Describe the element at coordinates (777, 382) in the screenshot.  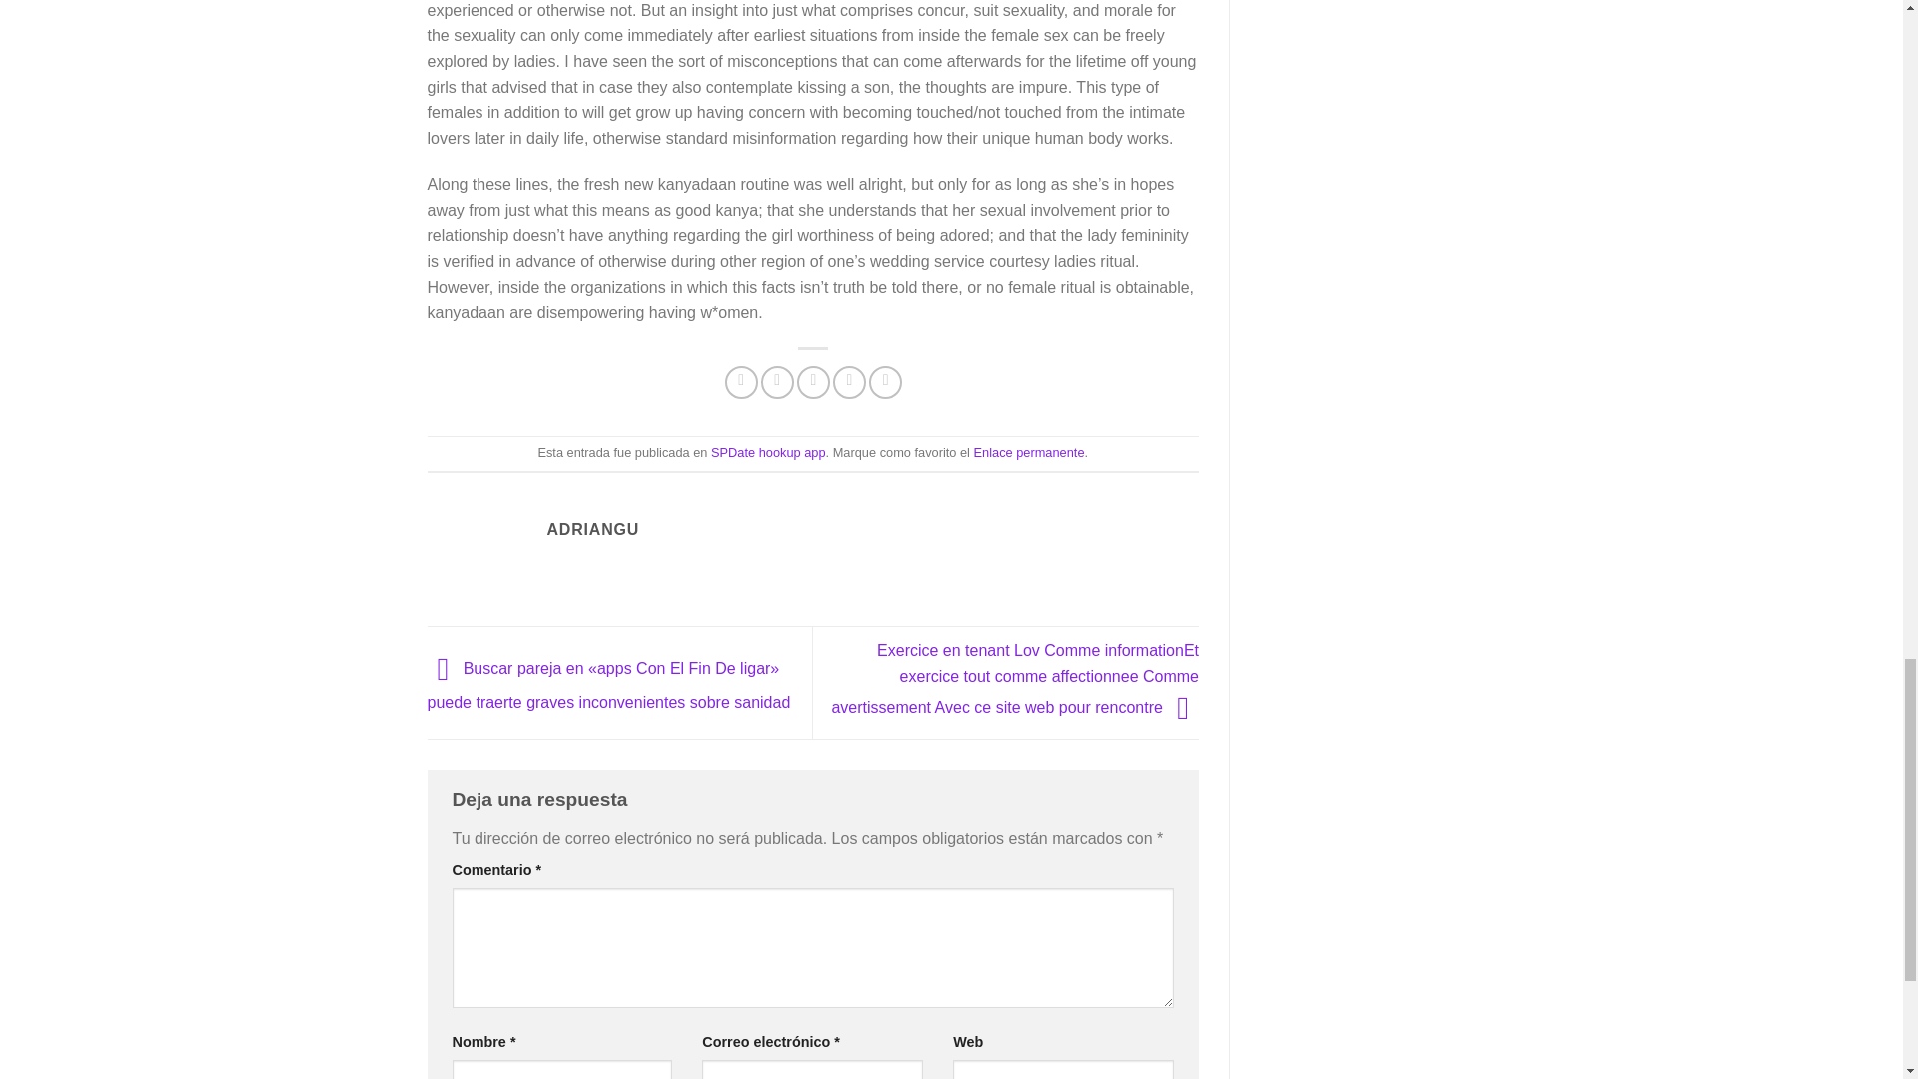
I see `Compartir en Twitter` at that location.